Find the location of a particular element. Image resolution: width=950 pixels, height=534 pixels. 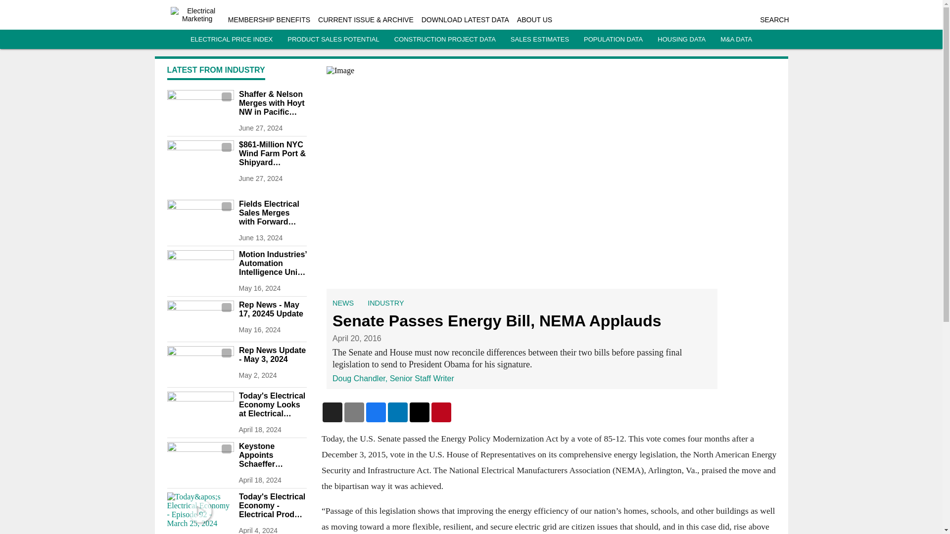

ELECTRICAL PRICE INDEX is located at coordinates (232, 40).